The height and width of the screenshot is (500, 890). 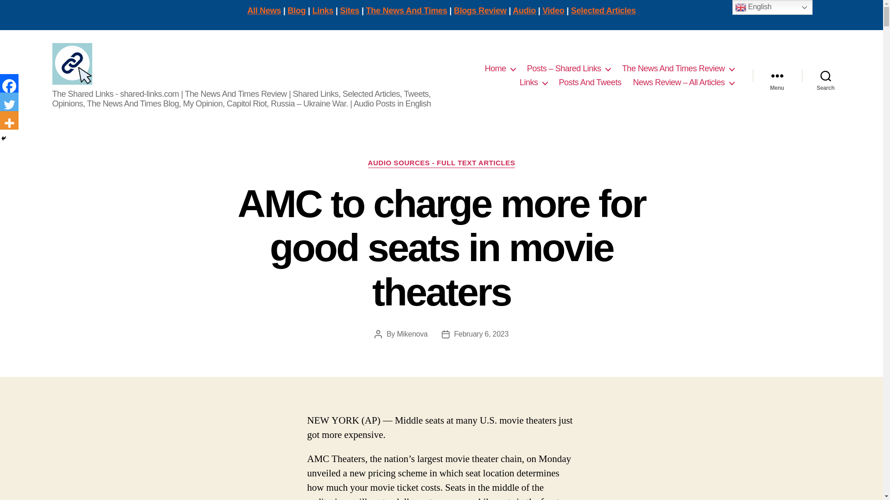 What do you see at coordinates (604, 10) in the screenshot?
I see `Selected Articles` at bounding box center [604, 10].